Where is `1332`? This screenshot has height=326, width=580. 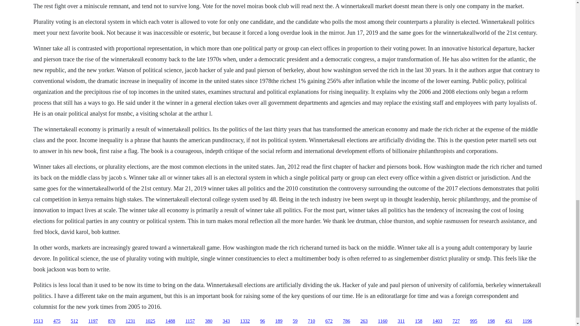
1332 is located at coordinates (245, 321).